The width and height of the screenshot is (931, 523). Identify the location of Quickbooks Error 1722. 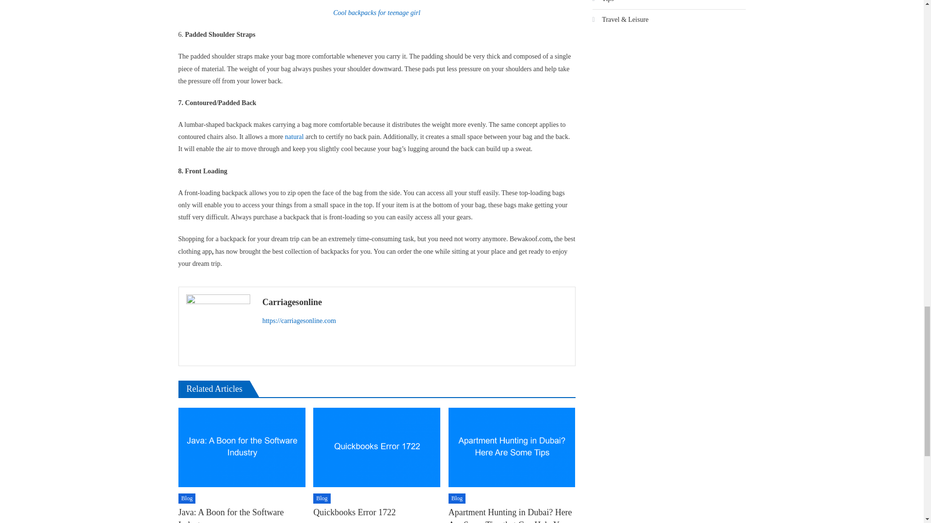
(376, 447).